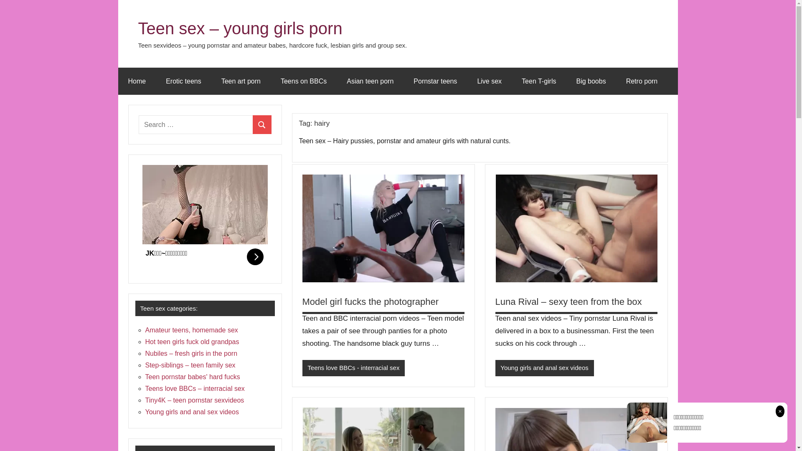 This screenshot has height=451, width=802. What do you see at coordinates (354, 368) in the screenshot?
I see `Teens love BBCs - interracial sex` at bounding box center [354, 368].